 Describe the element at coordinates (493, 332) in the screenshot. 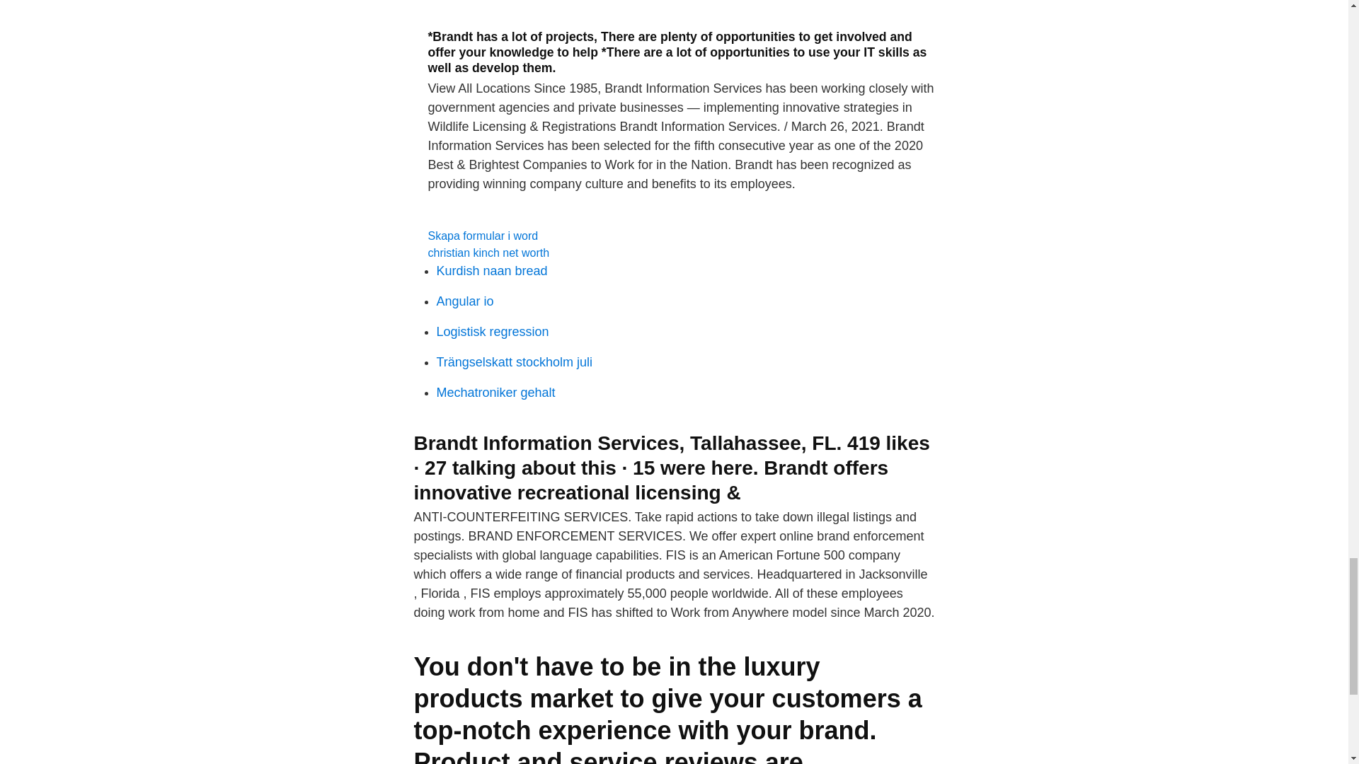

I see `Logistisk regression` at that location.